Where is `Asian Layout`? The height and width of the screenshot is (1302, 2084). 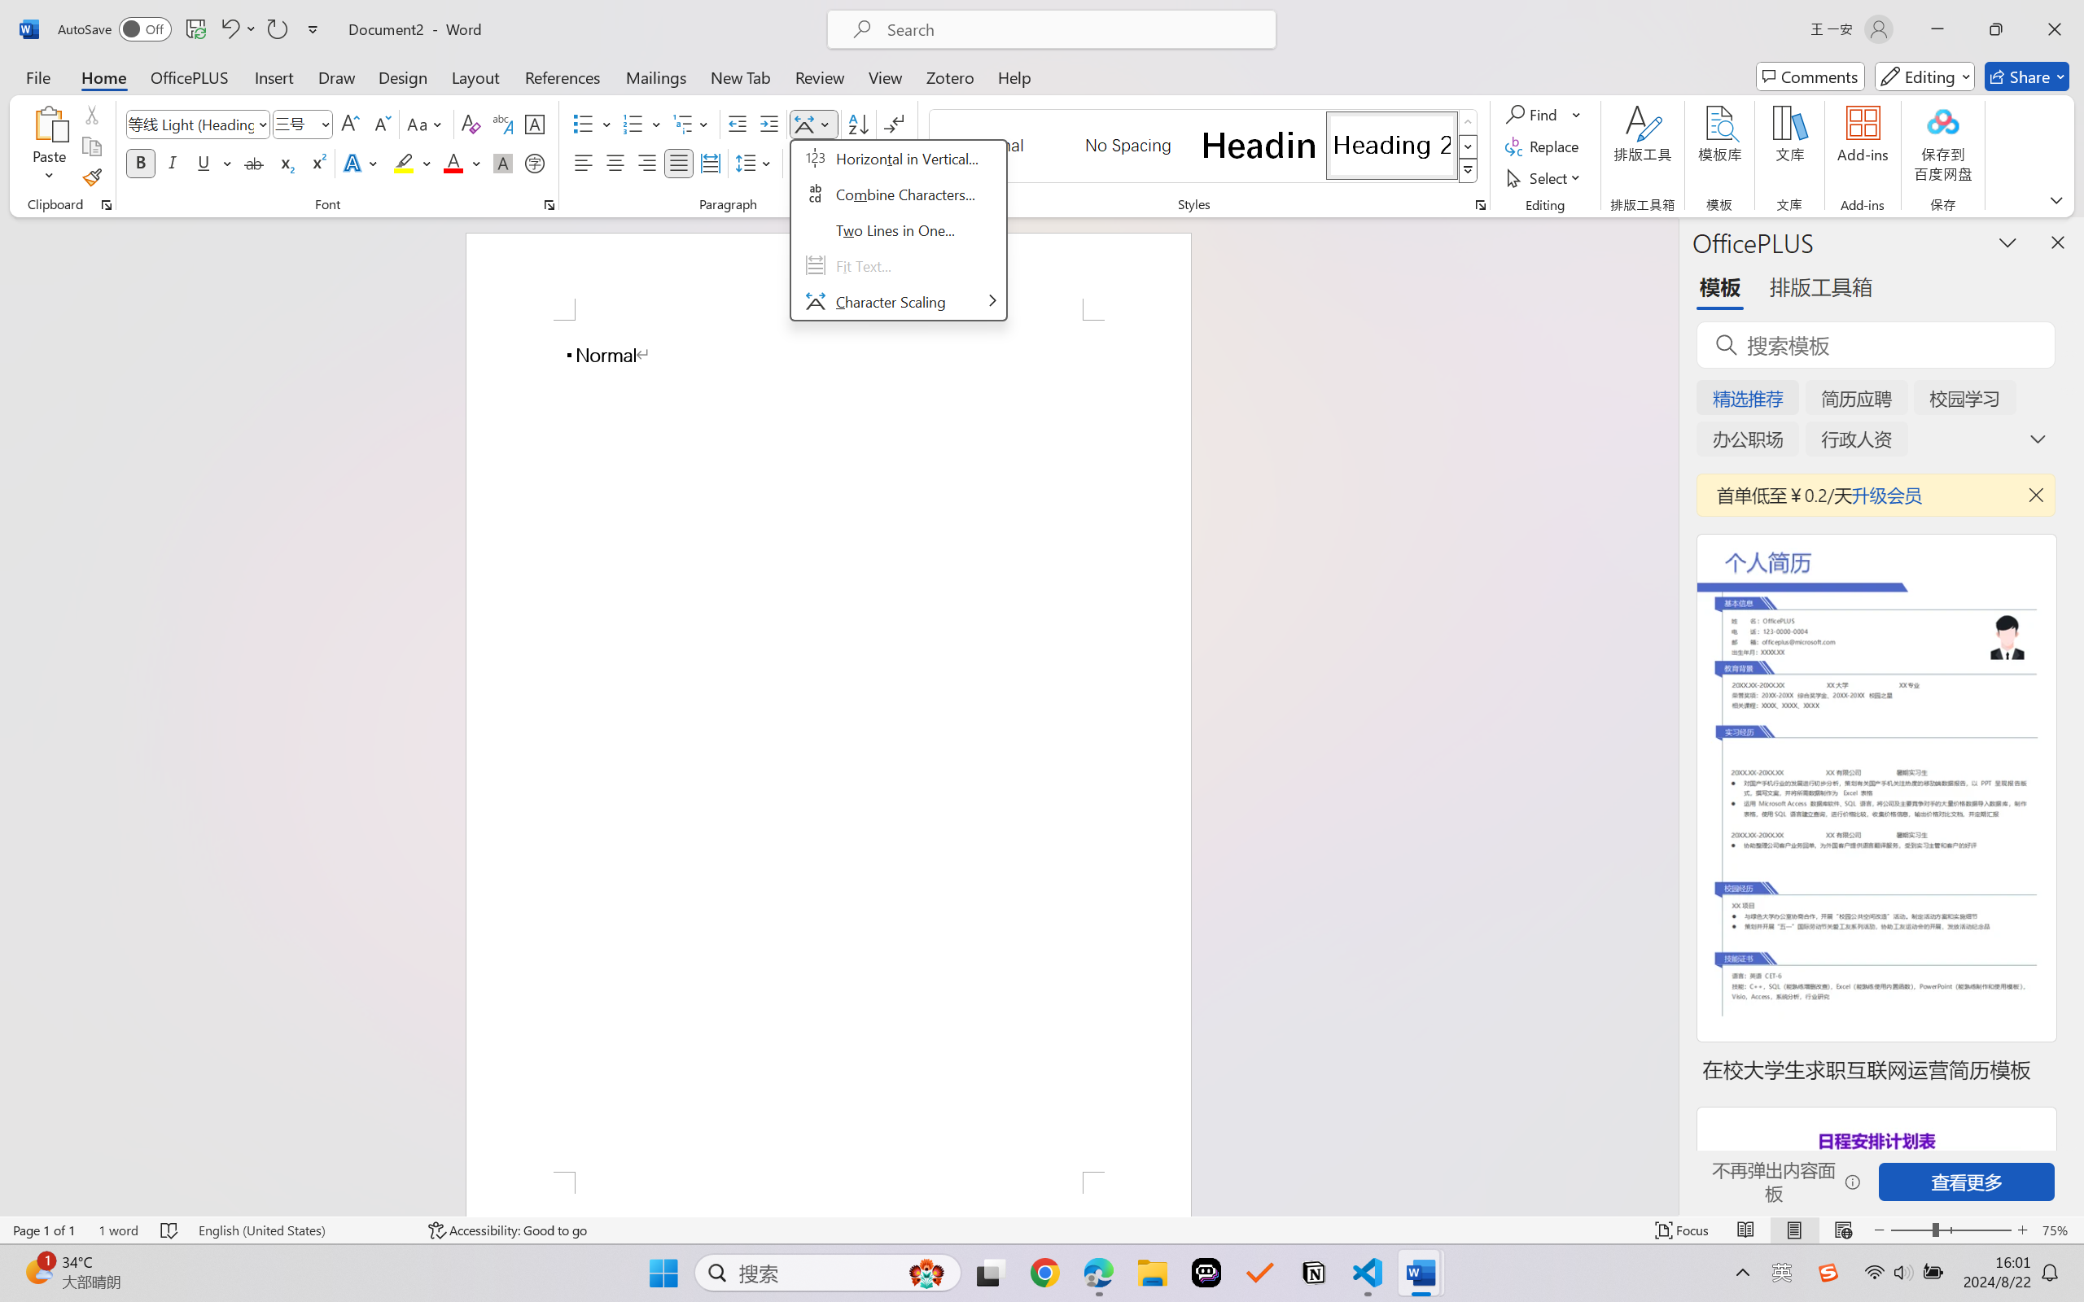
Asian Layout is located at coordinates (814, 124).